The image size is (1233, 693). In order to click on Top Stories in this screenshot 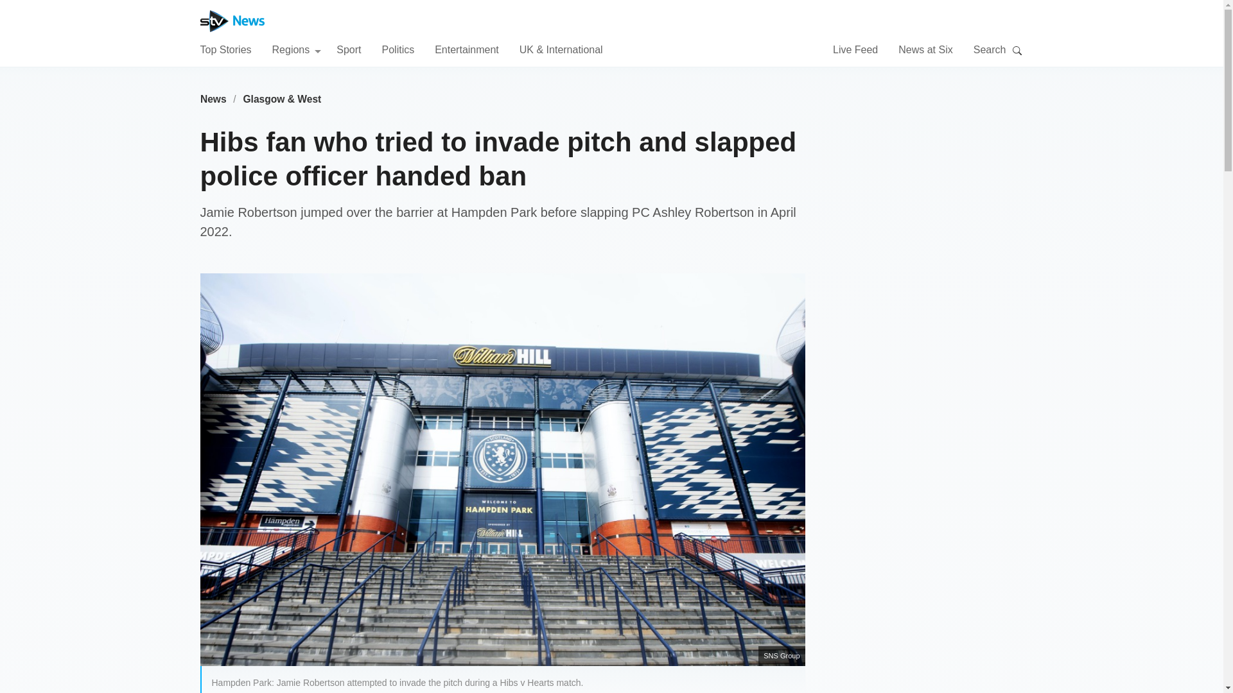, I will do `click(225, 49)`.